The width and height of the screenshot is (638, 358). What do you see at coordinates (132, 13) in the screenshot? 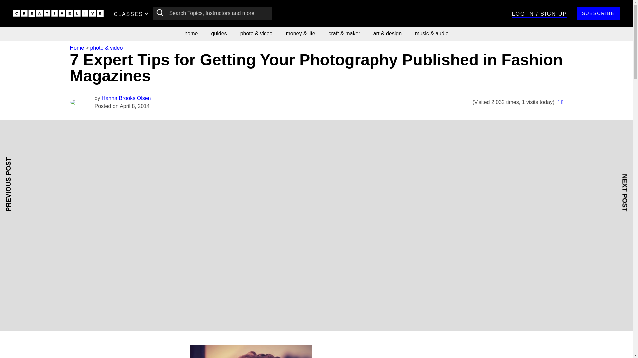
I see `CLASSES` at bounding box center [132, 13].